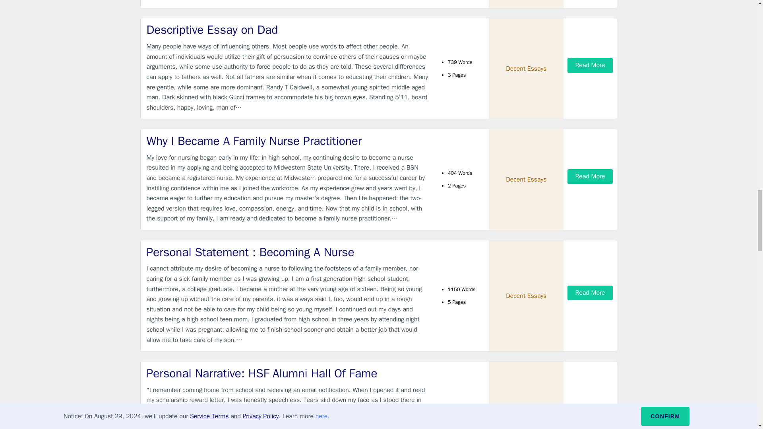 The height and width of the screenshot is (429, 763). Describe the element at coordinates (288, 141) in the screenshot. I see `Why I Became A Family Nurse Practitioner` at that location.